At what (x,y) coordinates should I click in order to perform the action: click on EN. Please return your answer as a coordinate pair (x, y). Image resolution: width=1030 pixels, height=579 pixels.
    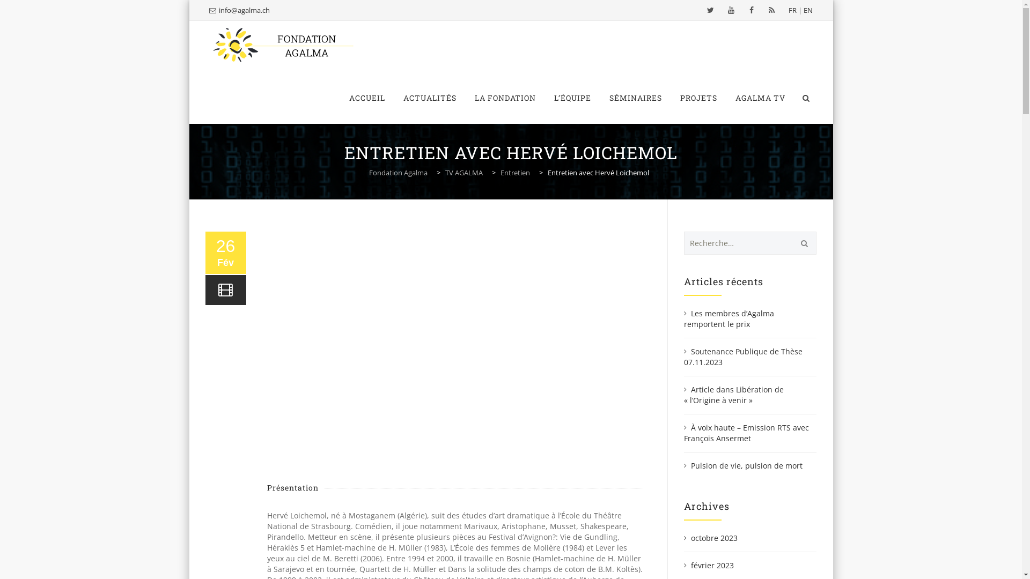
    Looking at the image, I should click on (808, 10).